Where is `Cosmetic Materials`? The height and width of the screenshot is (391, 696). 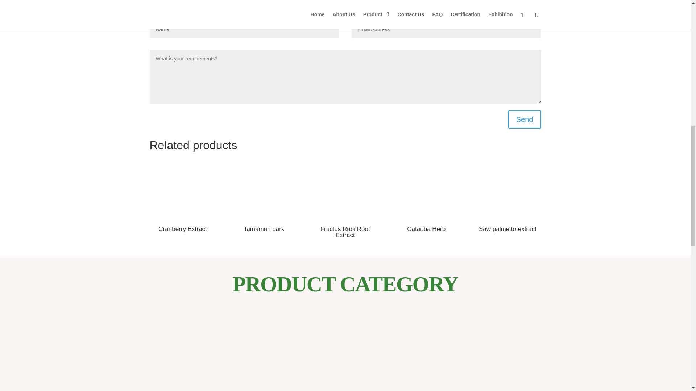
Cosmetic Materials is located at coordinates (229, 356).